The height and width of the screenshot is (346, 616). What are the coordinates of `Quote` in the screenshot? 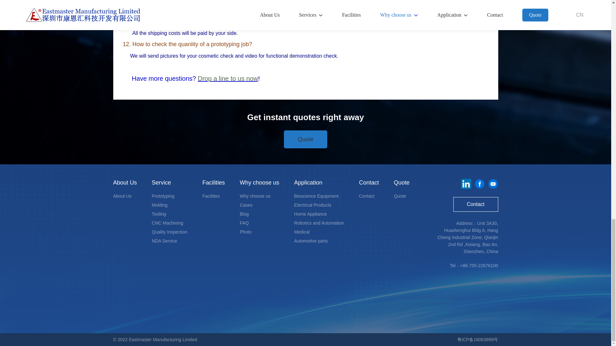 It's located at (305, 139).